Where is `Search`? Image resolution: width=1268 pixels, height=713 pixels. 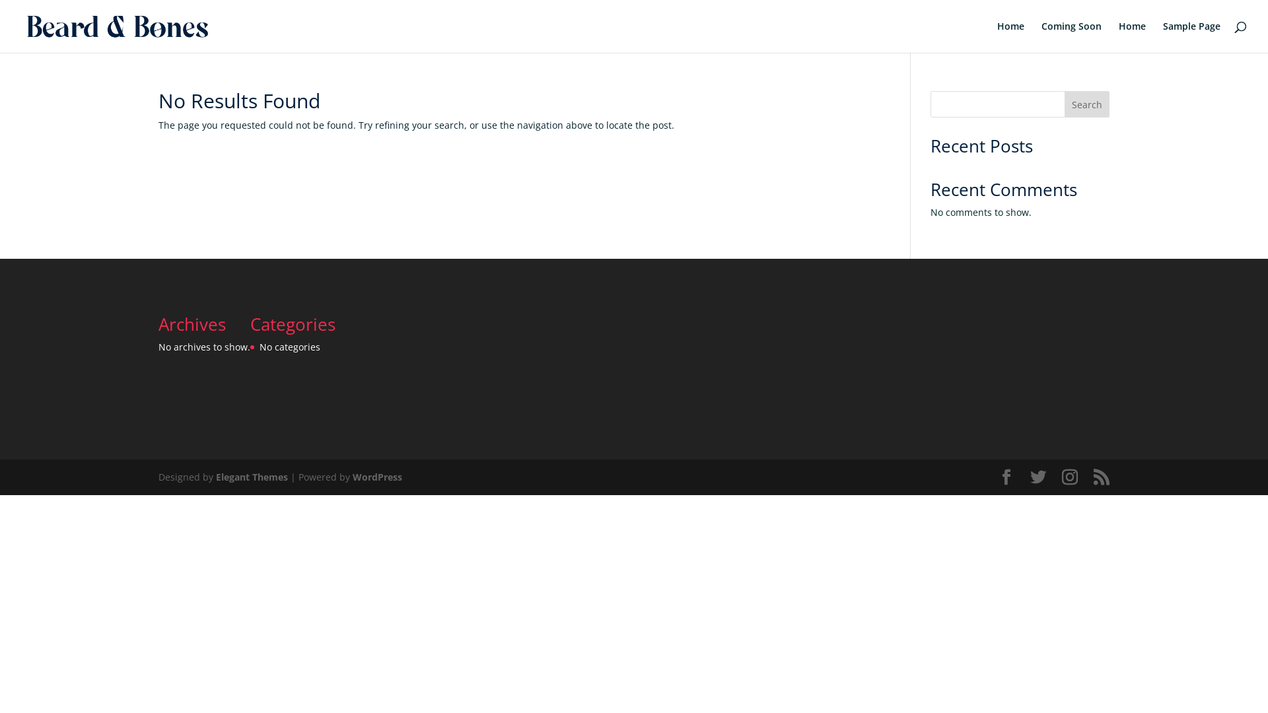 Search is located at coordinates (1087, 104).